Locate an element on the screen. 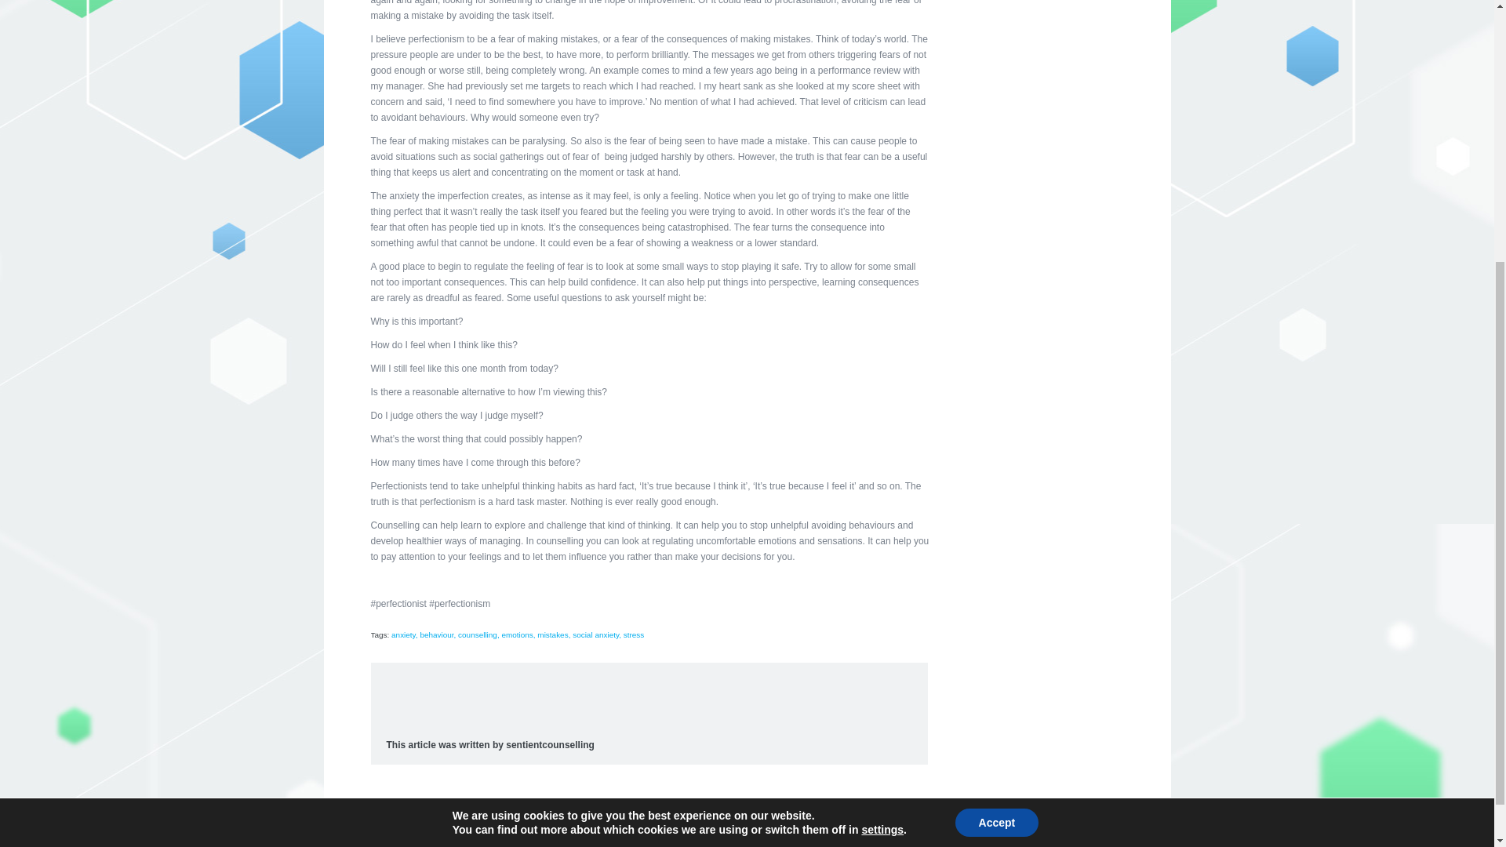  anxiety is located at coordinates (403, 634).